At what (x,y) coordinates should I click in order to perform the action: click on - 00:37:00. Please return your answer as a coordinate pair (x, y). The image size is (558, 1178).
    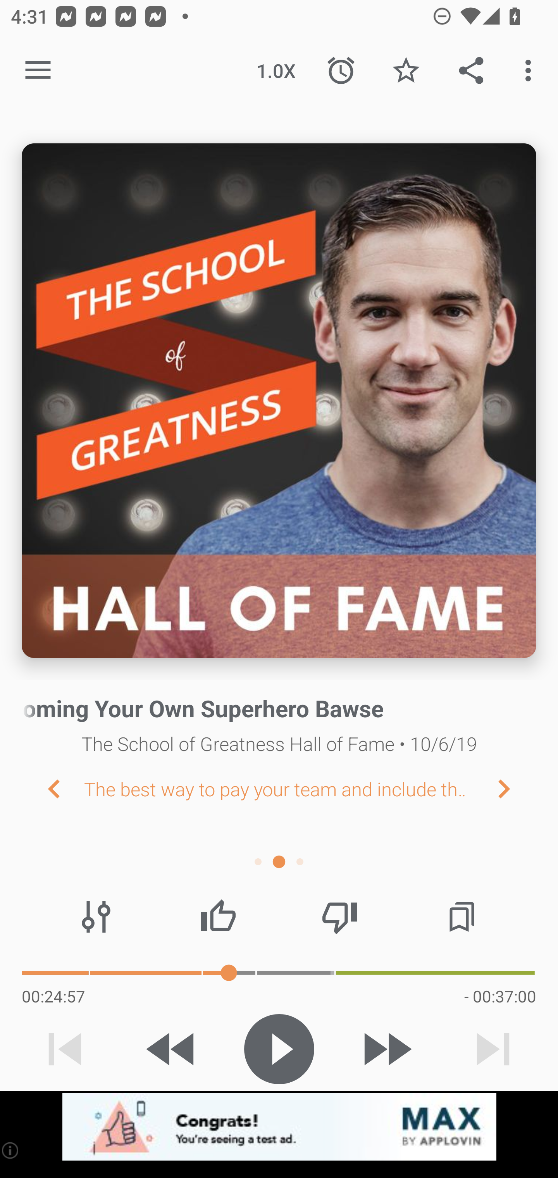
    Looking at the image, I should click on (500, 996).